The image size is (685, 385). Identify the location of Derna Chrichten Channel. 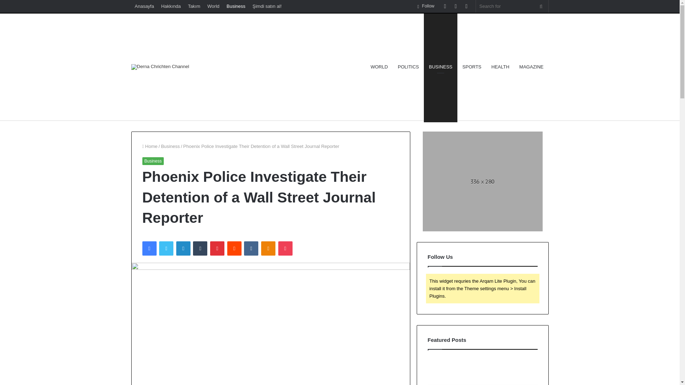
(161, 67).